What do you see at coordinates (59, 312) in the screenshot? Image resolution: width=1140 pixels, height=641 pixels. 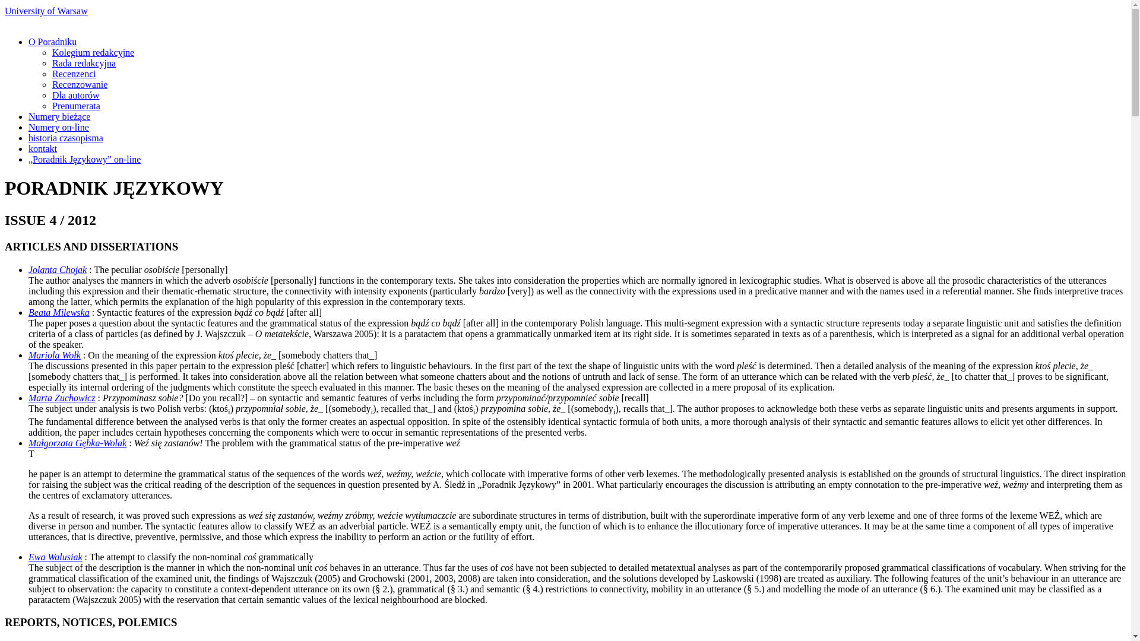 I see `Beata Milewska` at bounding box center [59, 312].